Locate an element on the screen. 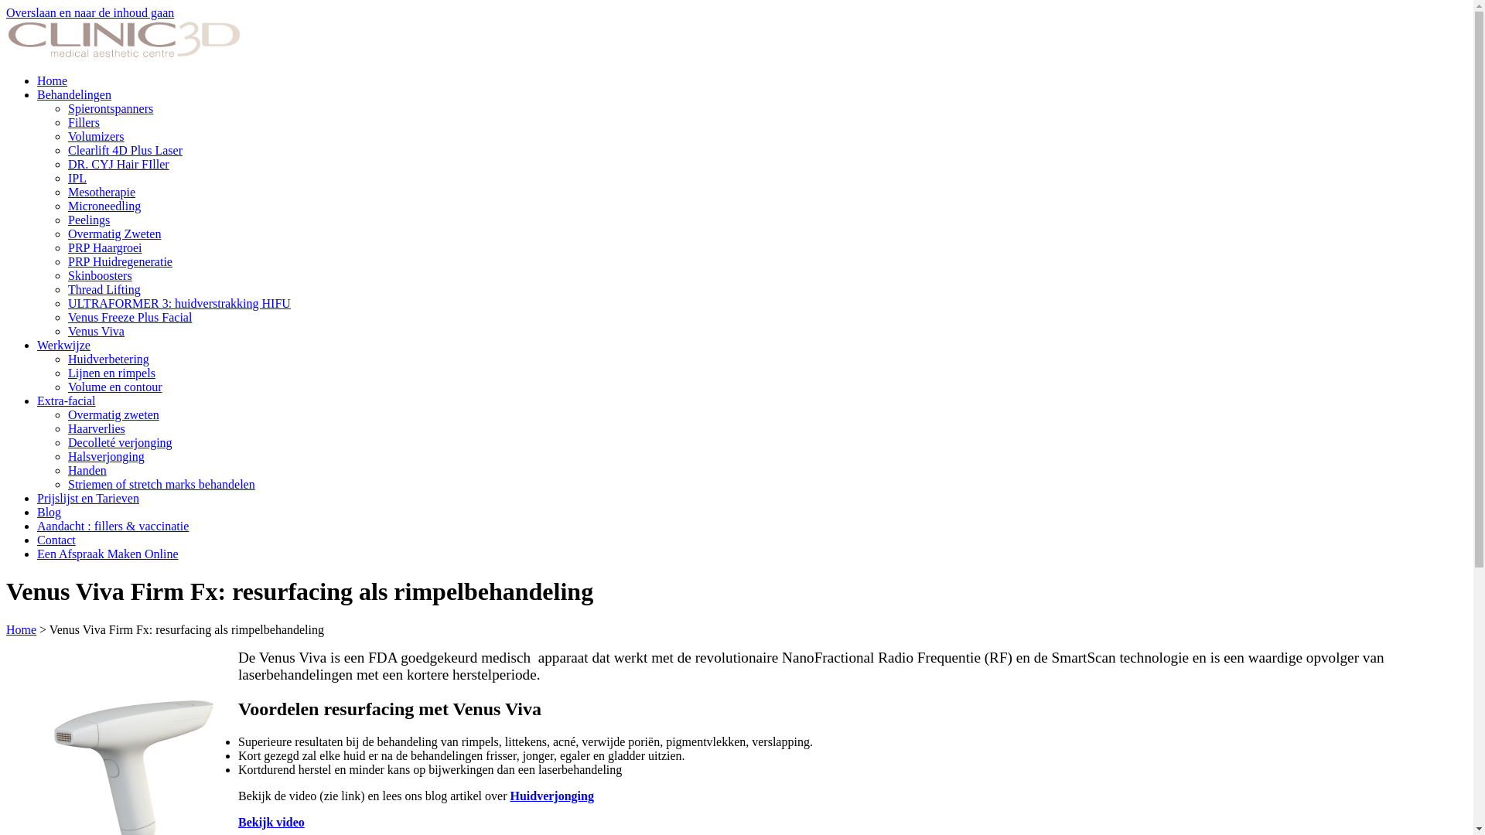 This screenshot has height=835, width=1485. Prijslijst en Tarieven is located at coordinates (88, 498).